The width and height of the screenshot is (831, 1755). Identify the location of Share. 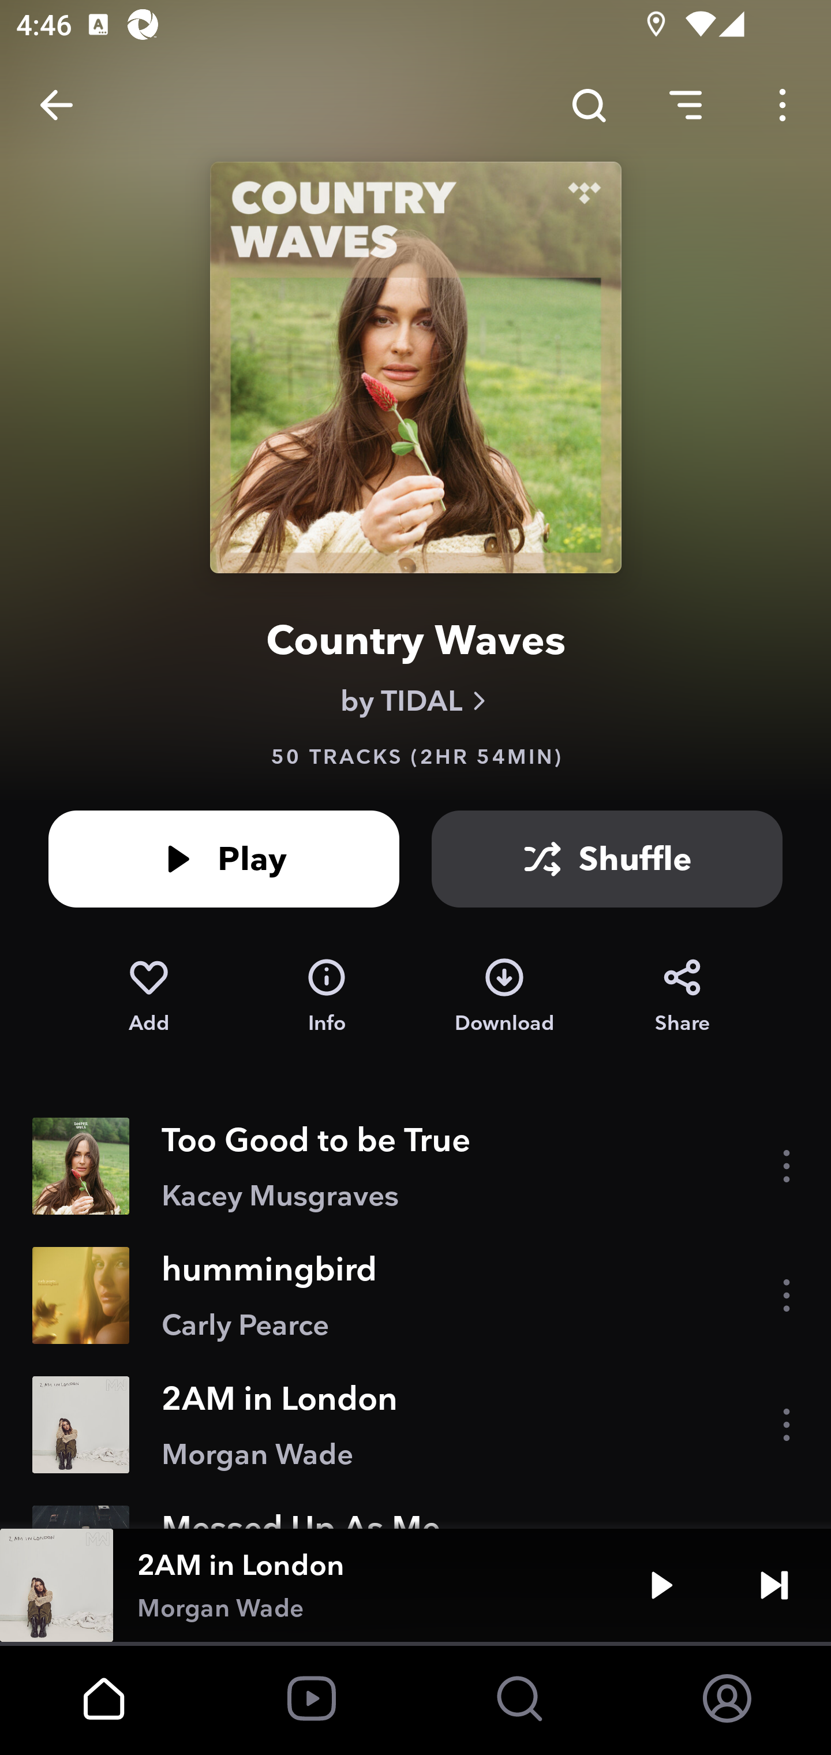
(682, 996).